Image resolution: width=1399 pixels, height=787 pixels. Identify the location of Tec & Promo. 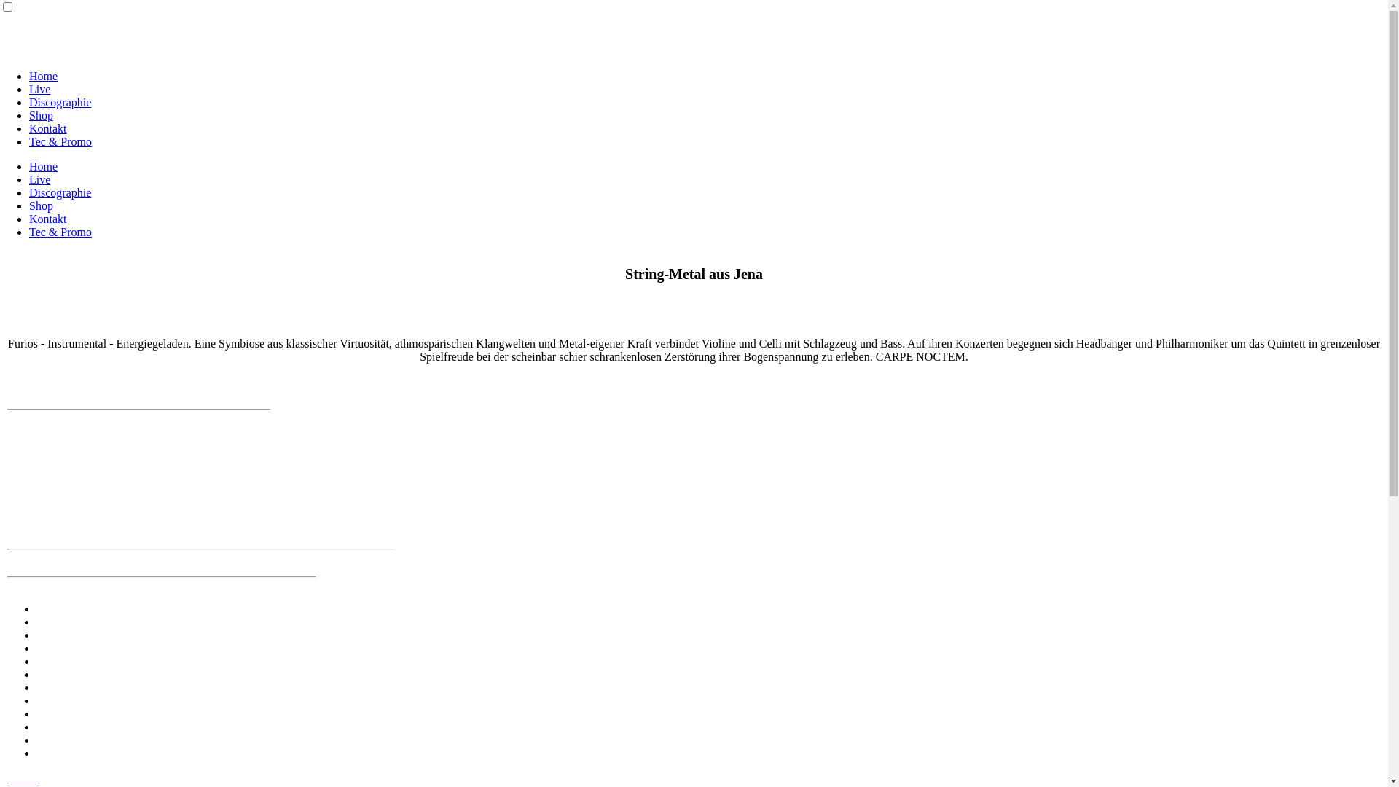
(60, 141).